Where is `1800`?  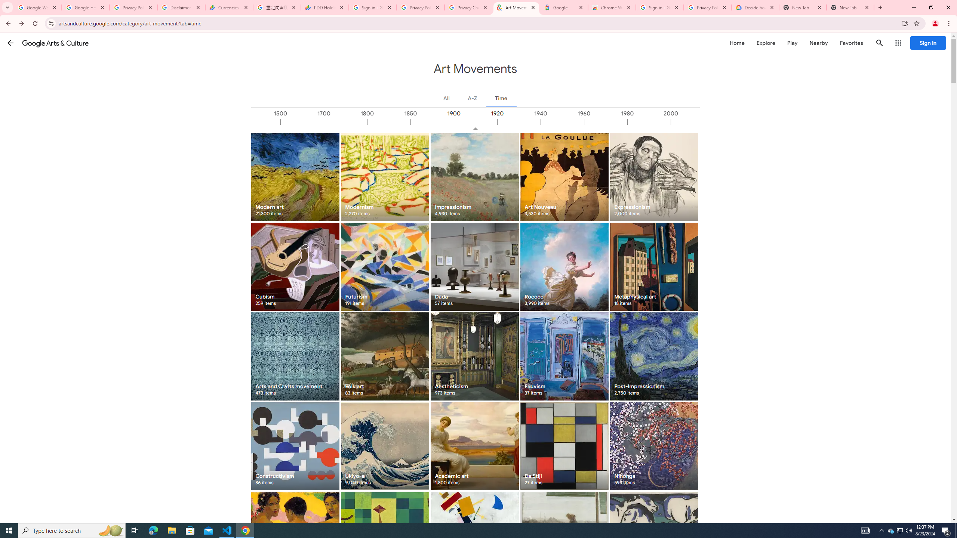
1800 is located at coordinates (388, 122).